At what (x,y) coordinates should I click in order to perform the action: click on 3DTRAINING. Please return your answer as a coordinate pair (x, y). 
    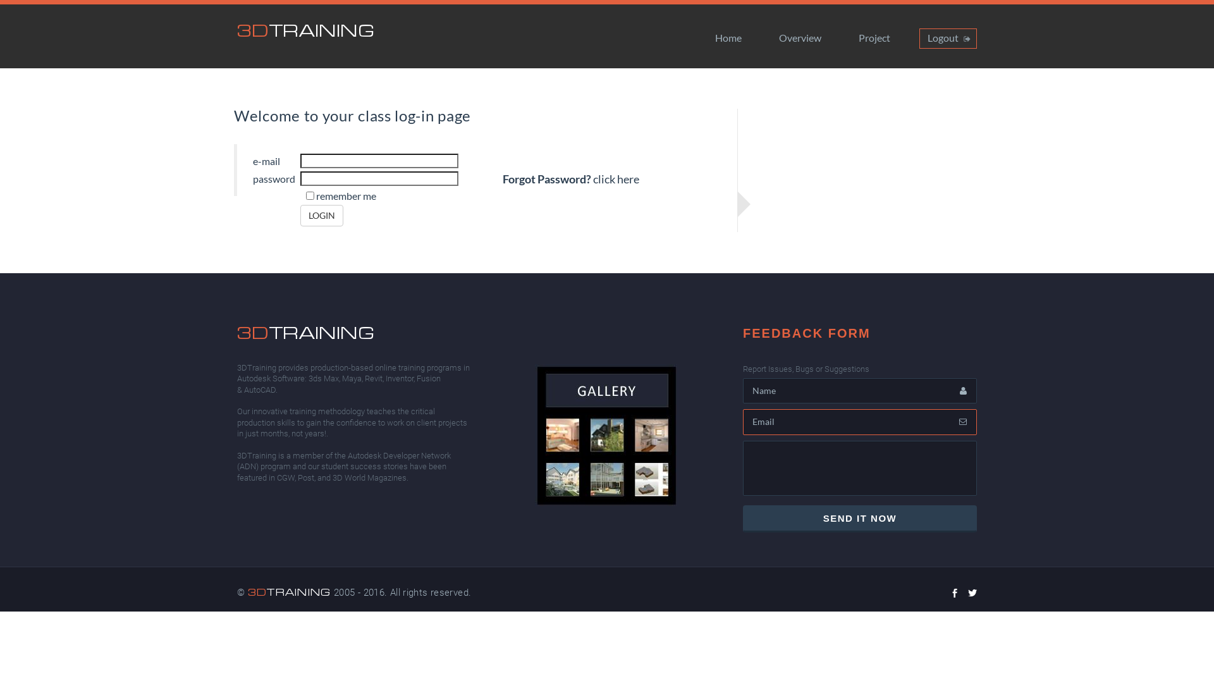
    Looking at the image, I should click on (306, 30).